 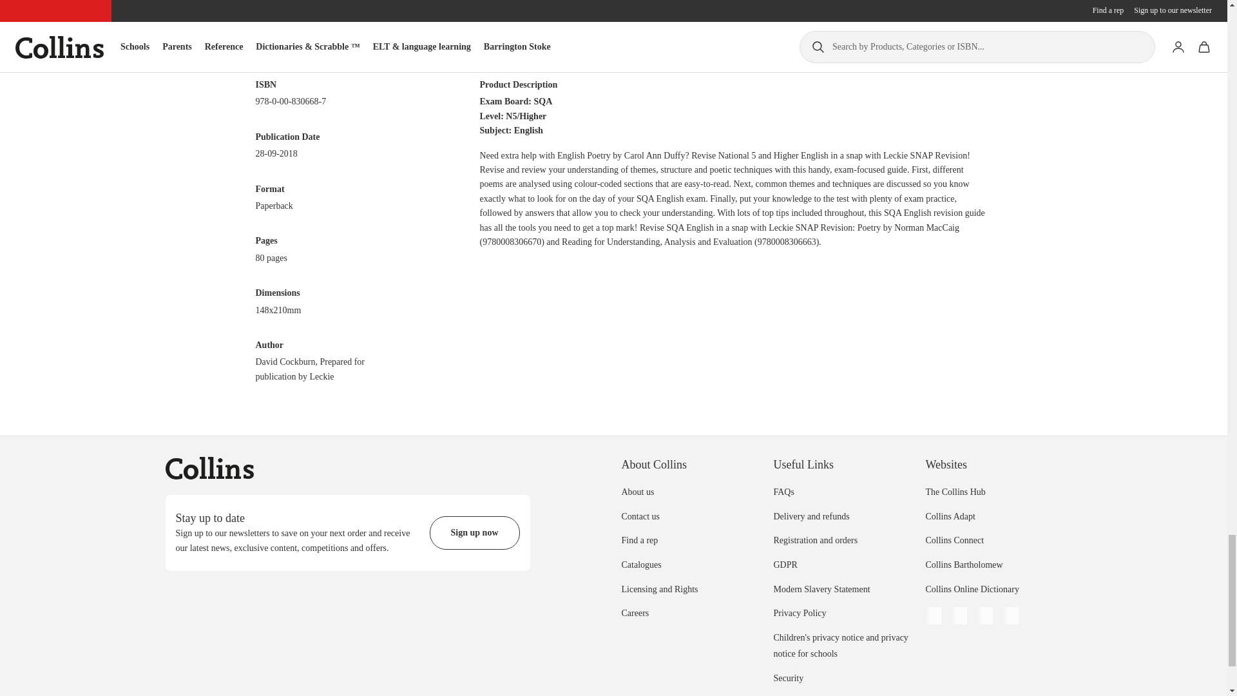 I want to click on FAQs, so click(x=783, y=492).